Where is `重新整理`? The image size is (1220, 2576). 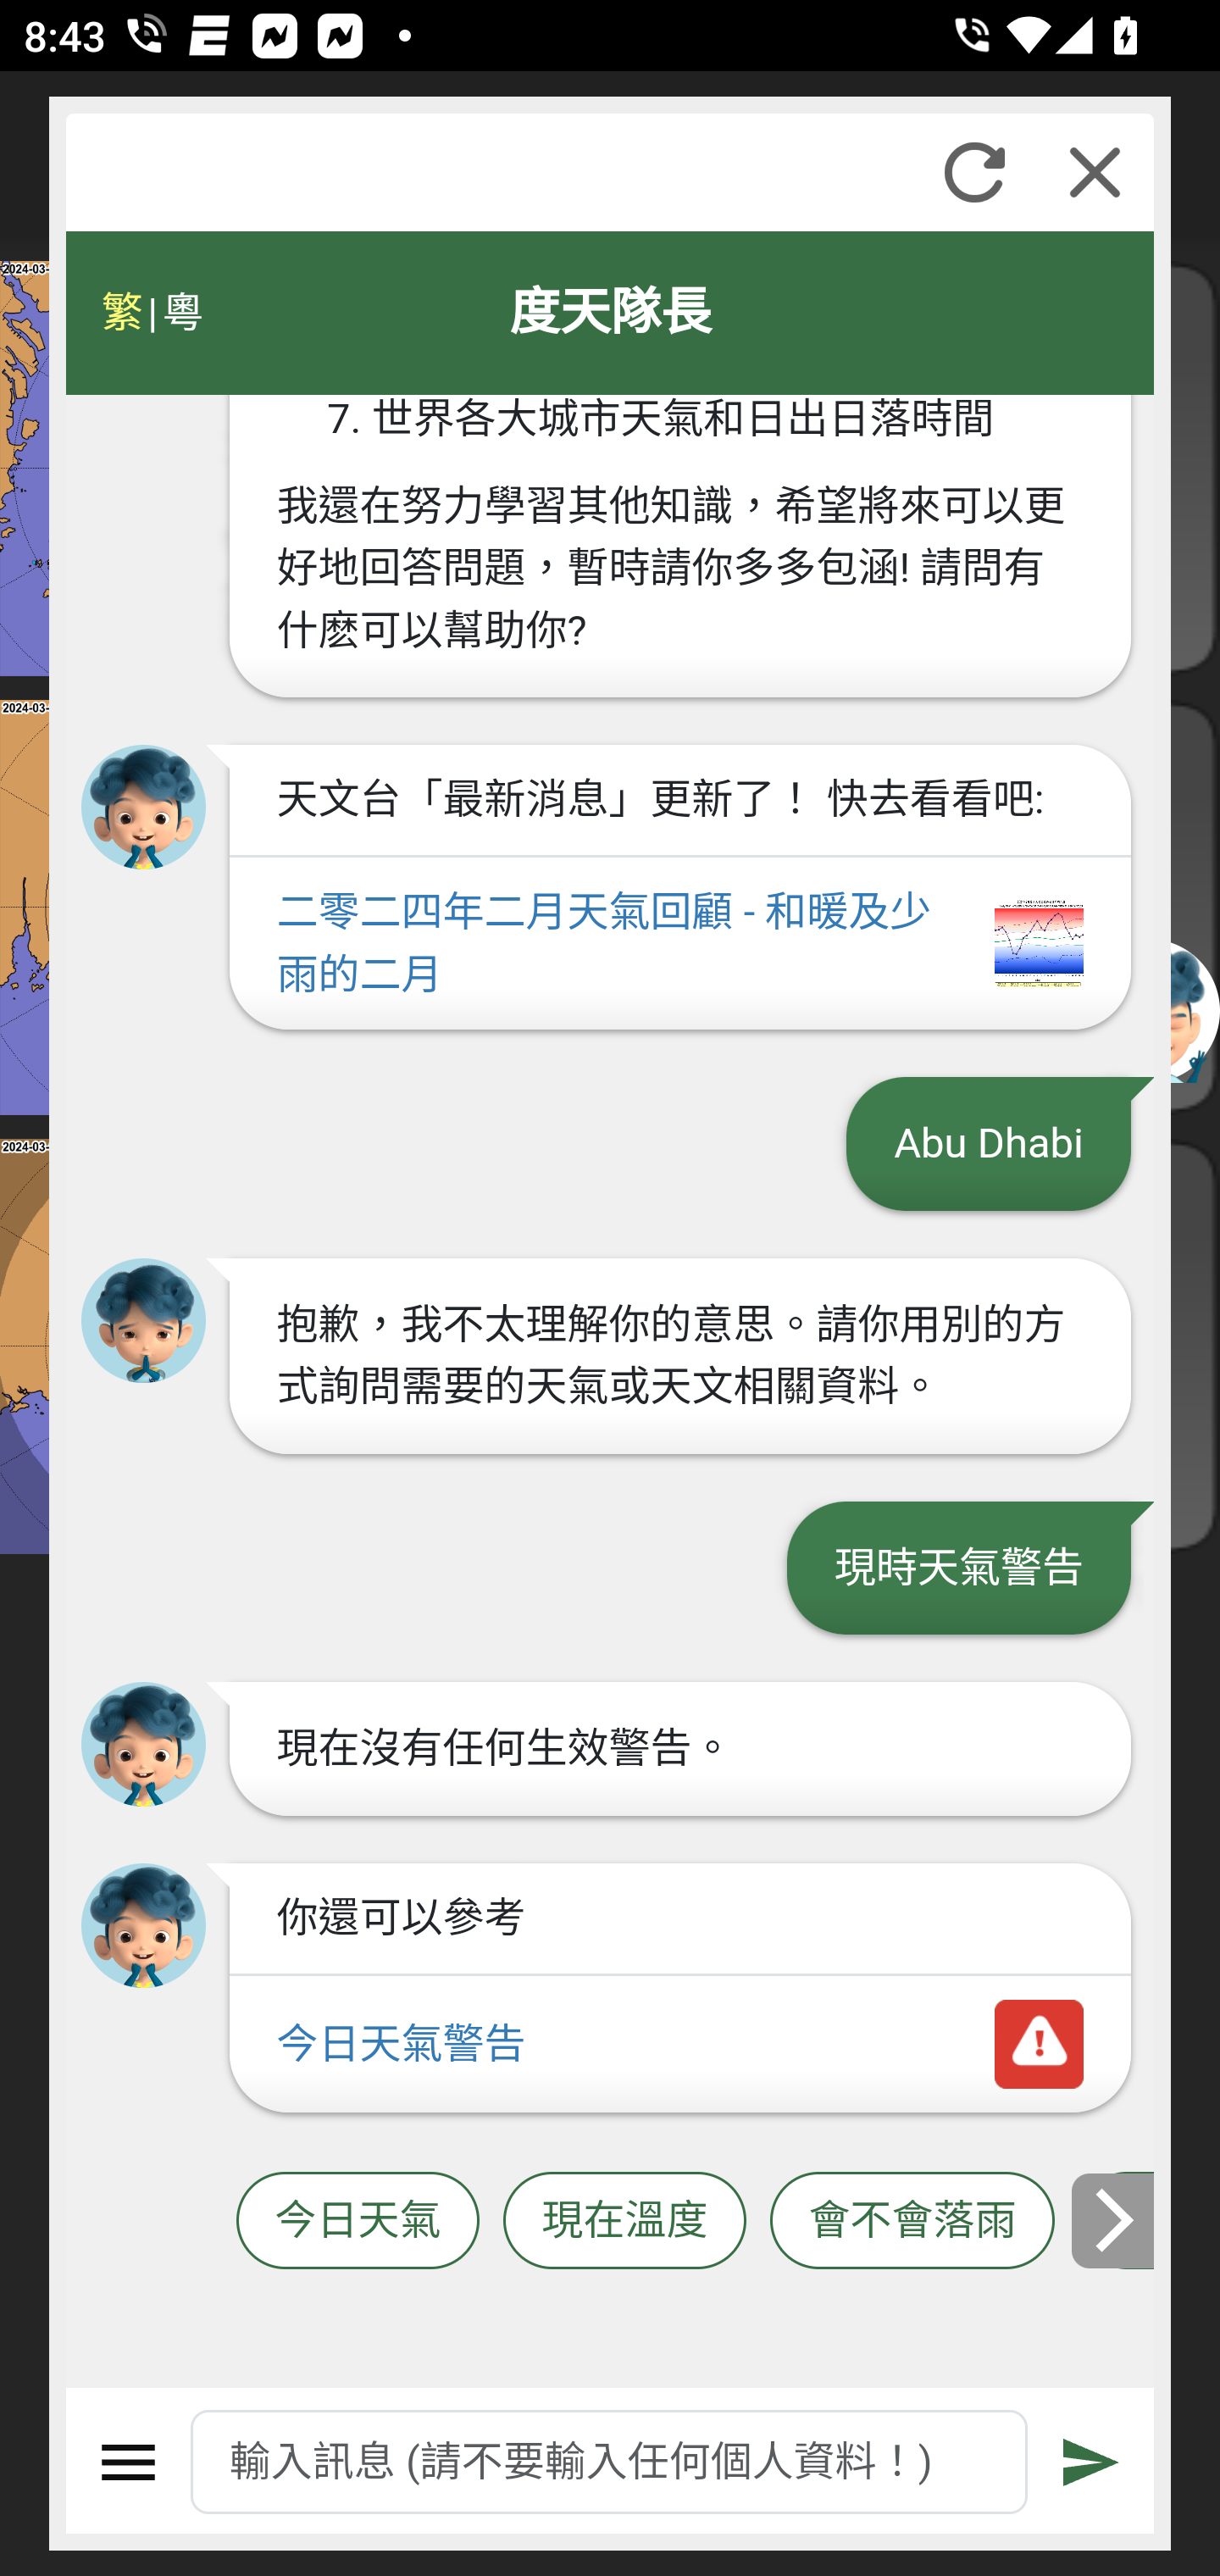
重新整理 is located at coordinates (974, 172).